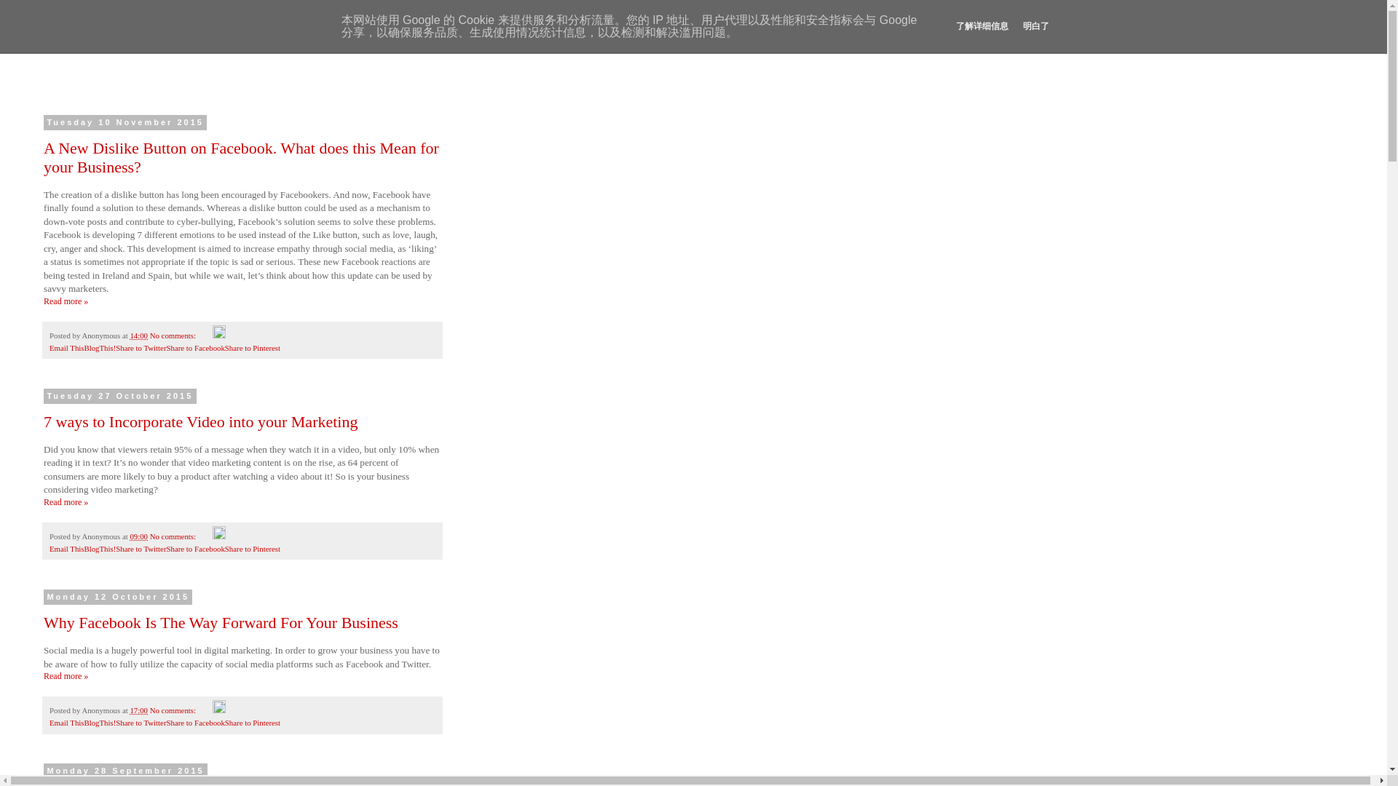  I want to click on No comments:, so click(173, 335).